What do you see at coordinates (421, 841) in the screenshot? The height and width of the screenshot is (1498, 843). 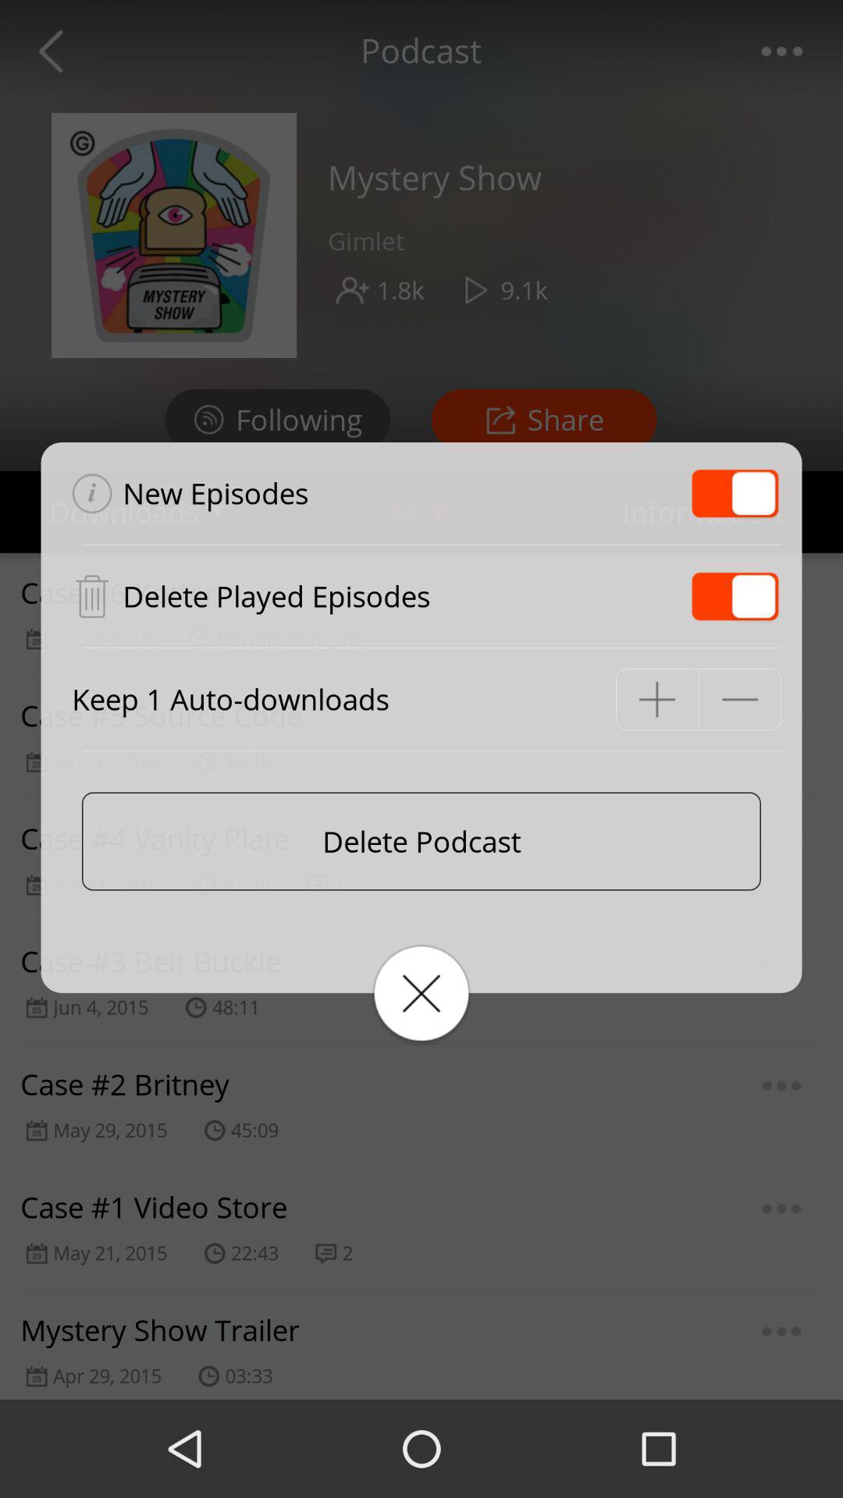 I see `launch delete podcast icon` at bounding box center [421, 841].